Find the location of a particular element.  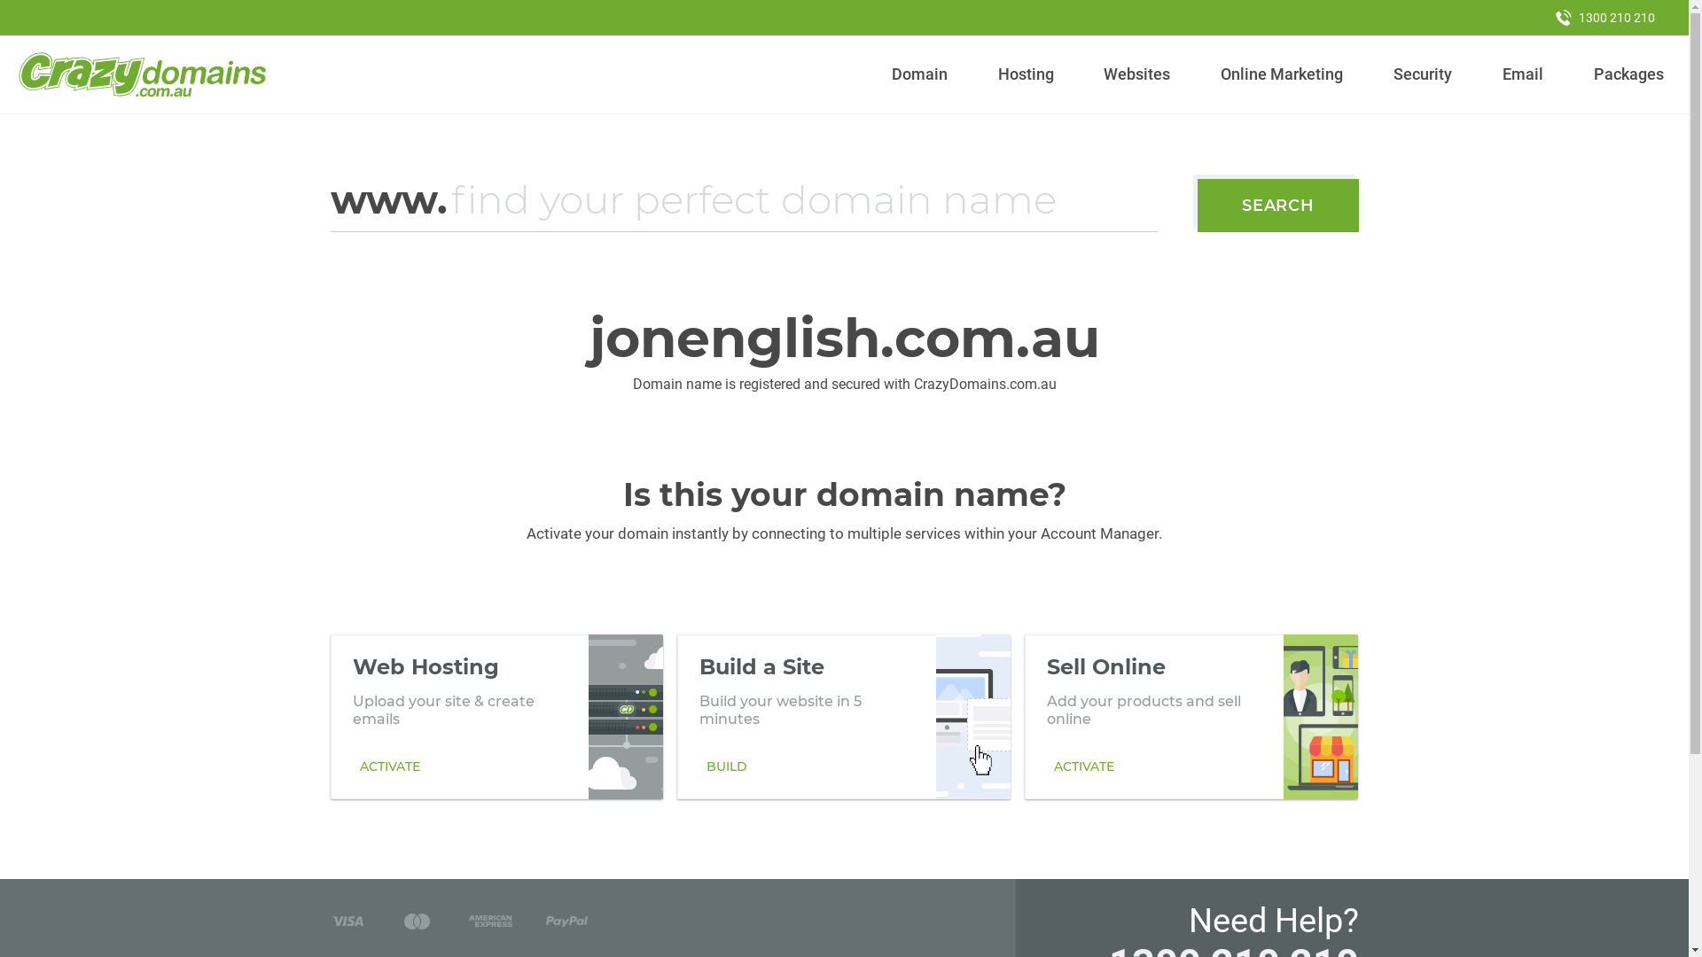

Domain is located at coordinates (920, 74).